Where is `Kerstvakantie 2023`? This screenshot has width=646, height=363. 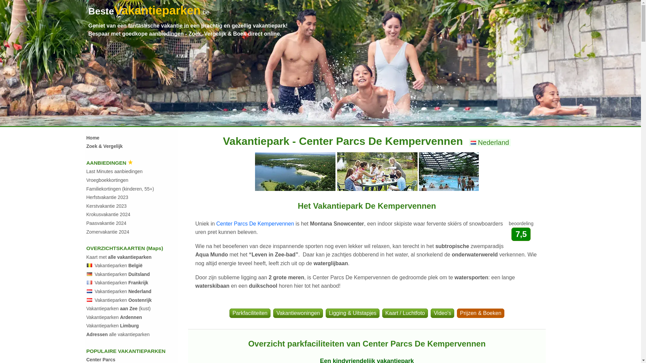
Kerstvakantie 2023 is located at coordinates (106, 206).